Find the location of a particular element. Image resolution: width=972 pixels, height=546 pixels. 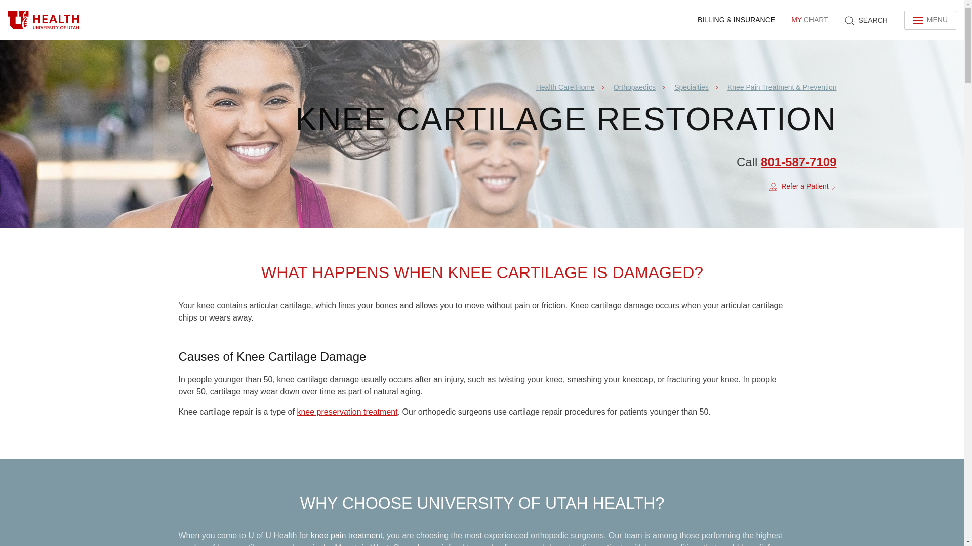

MENU is located at coordinates (347, 412).